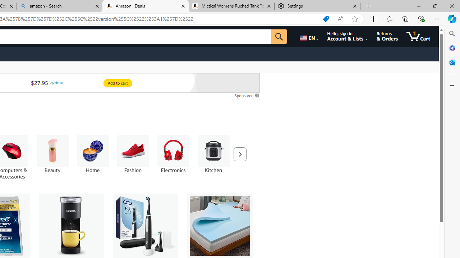  Describe the element at coordinates (133, 154) in the screenshot. I see `Fashion Fashion` at that location.